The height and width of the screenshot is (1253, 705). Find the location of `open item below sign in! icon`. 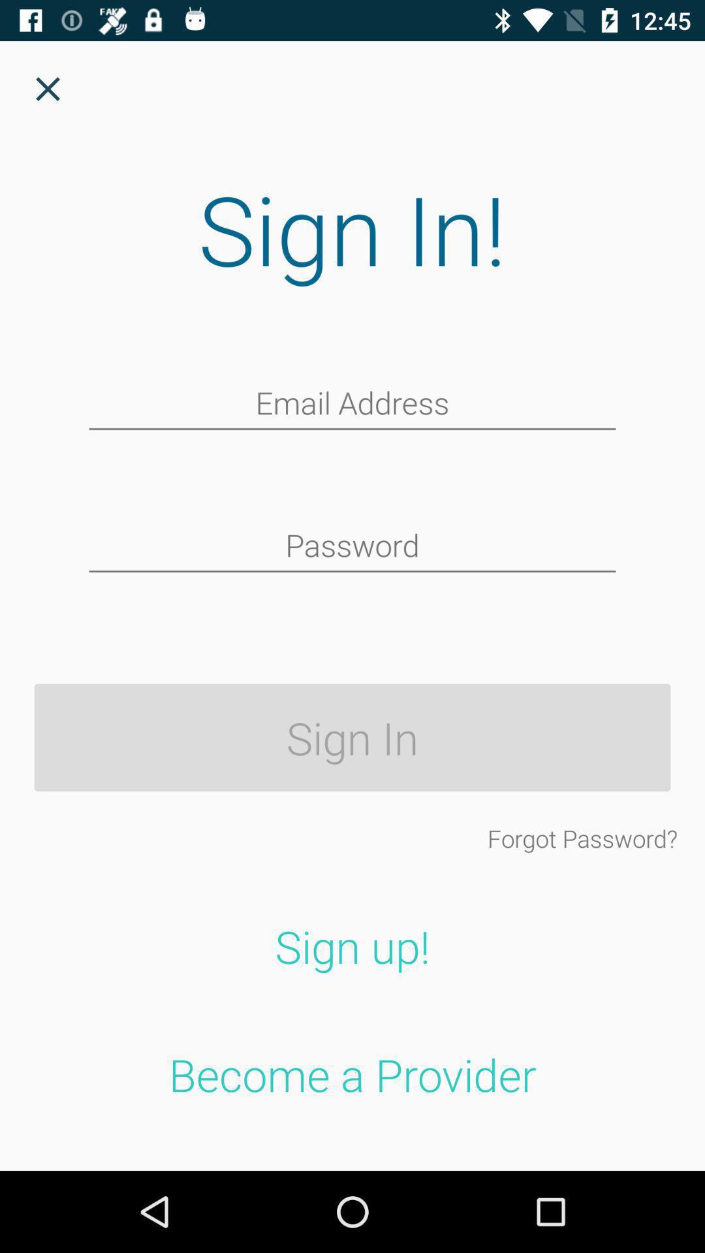

open item below sign in! icon is located at coordinates (352, 405).